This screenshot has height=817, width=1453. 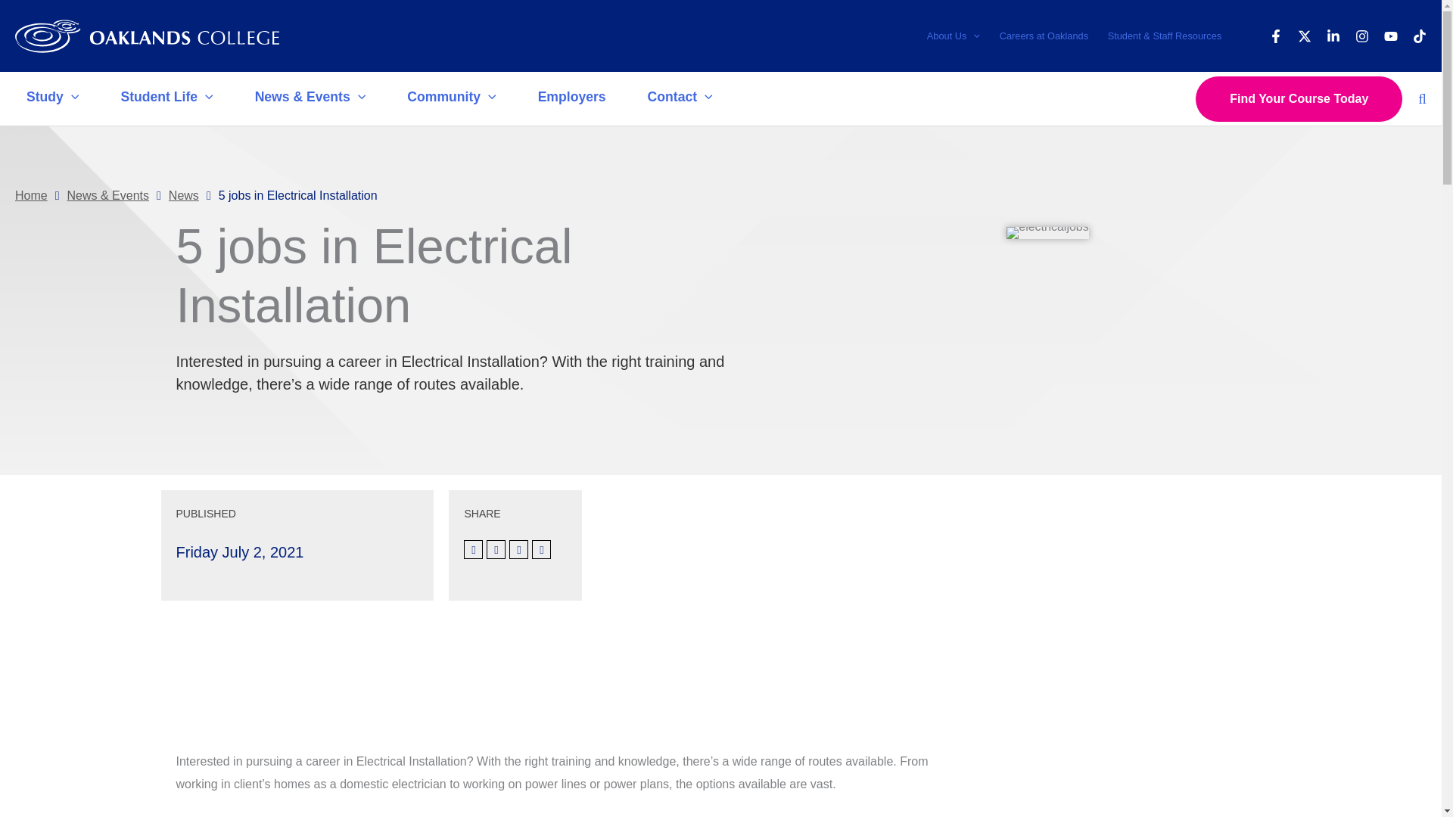 I want to click on Study, so click(x=54, y=98).